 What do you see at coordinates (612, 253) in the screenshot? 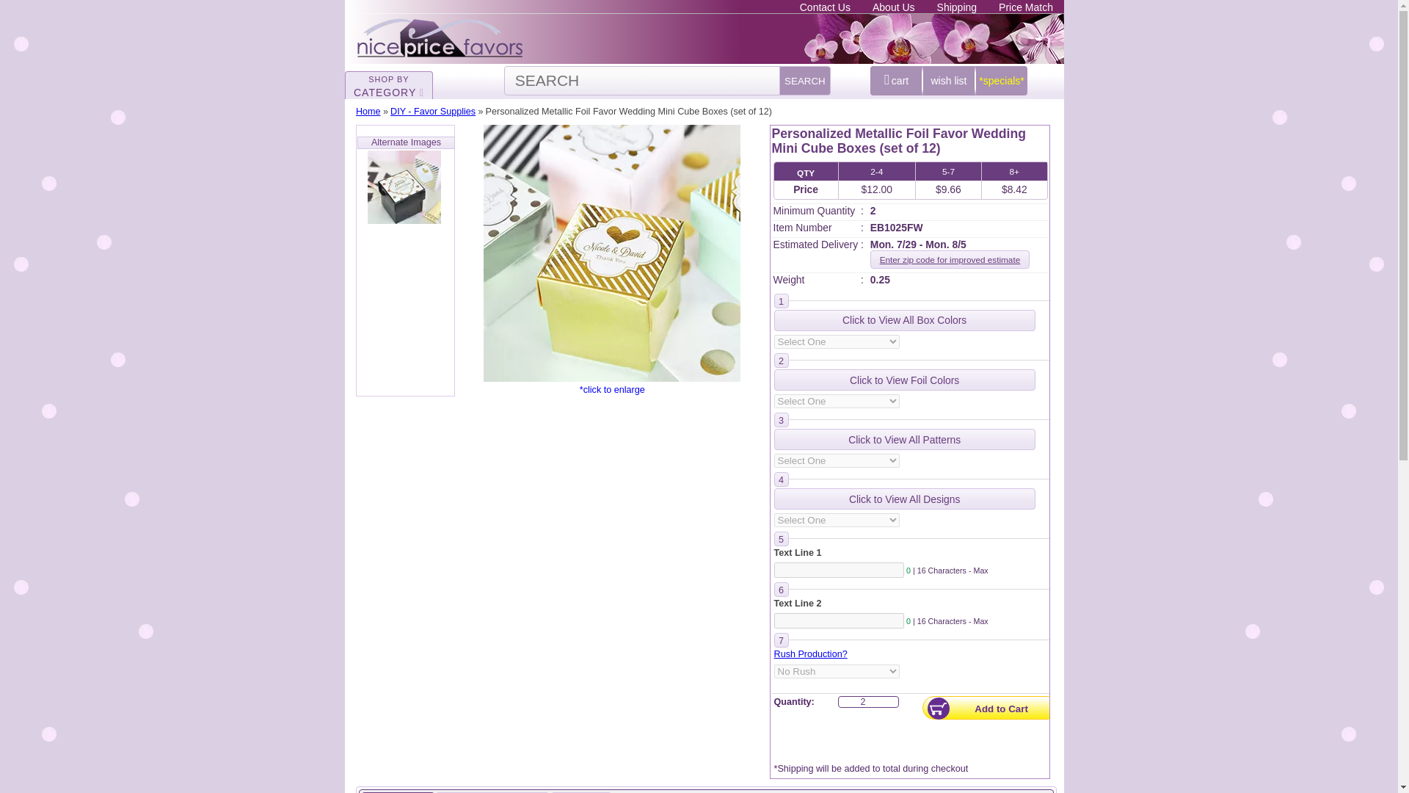
I see `Click to Enlarge` at bounding box center [612, 253].